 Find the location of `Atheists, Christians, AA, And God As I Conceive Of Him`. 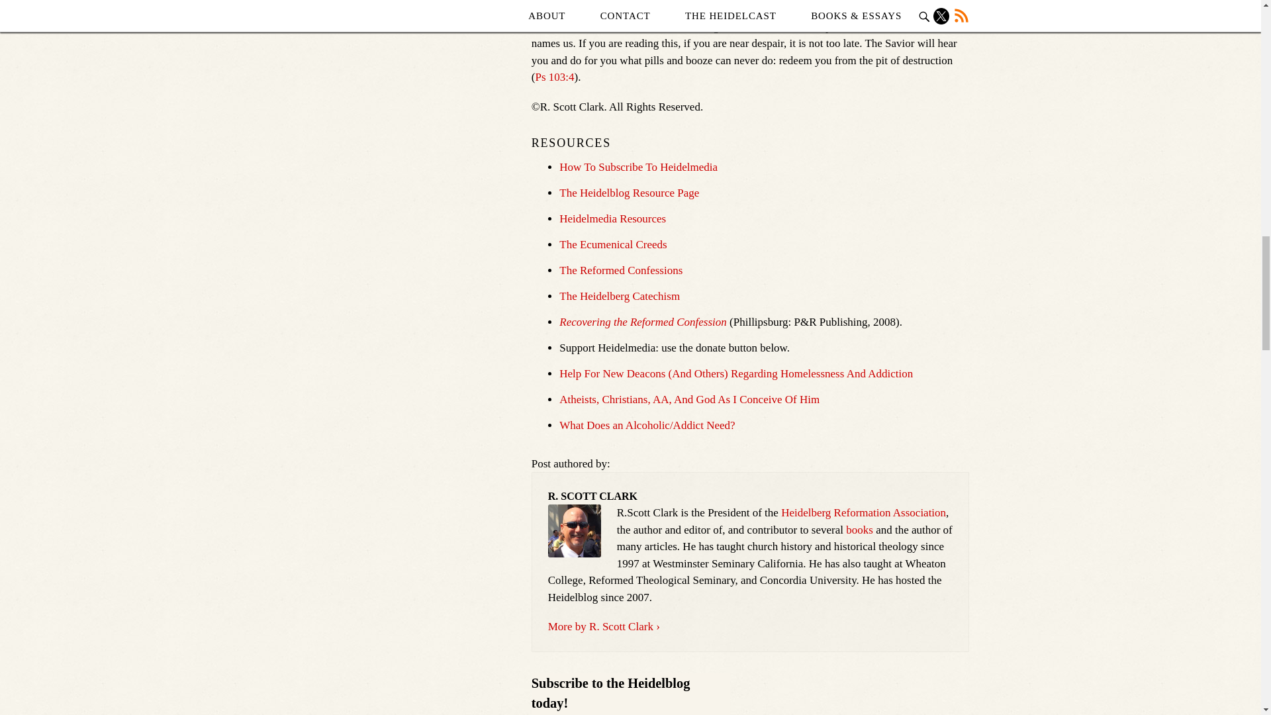

Atheists, Christians, AA, And God As I Conceive Of Him is located at coordinates (689, 400).